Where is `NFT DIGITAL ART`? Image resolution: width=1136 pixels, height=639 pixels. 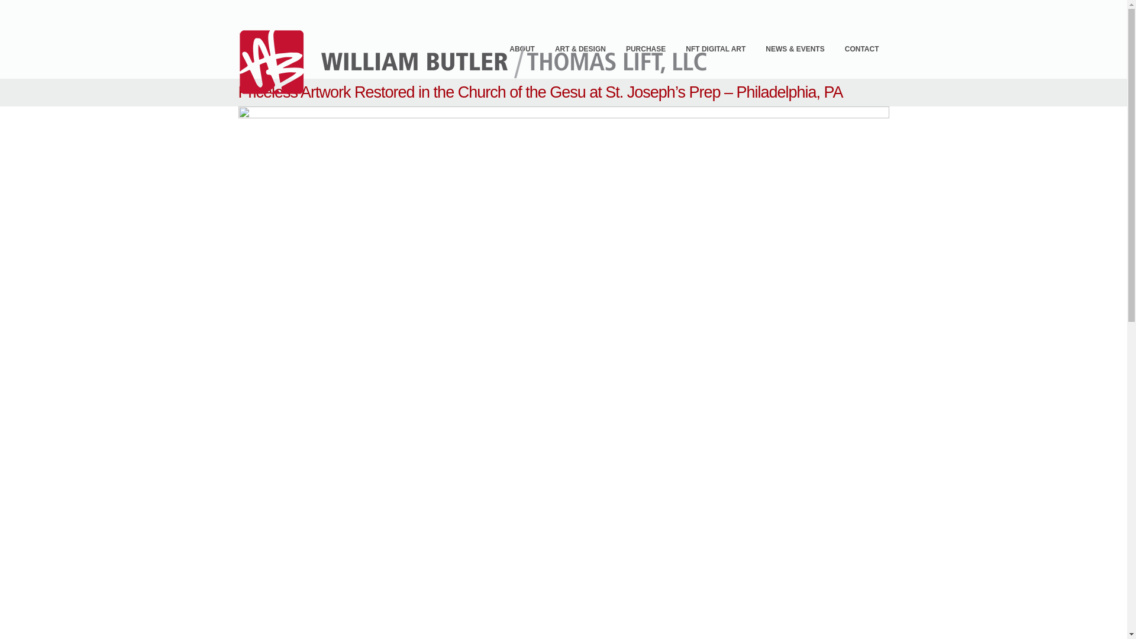
NFT DIGITAL ART is located at coordinates (715, 49).